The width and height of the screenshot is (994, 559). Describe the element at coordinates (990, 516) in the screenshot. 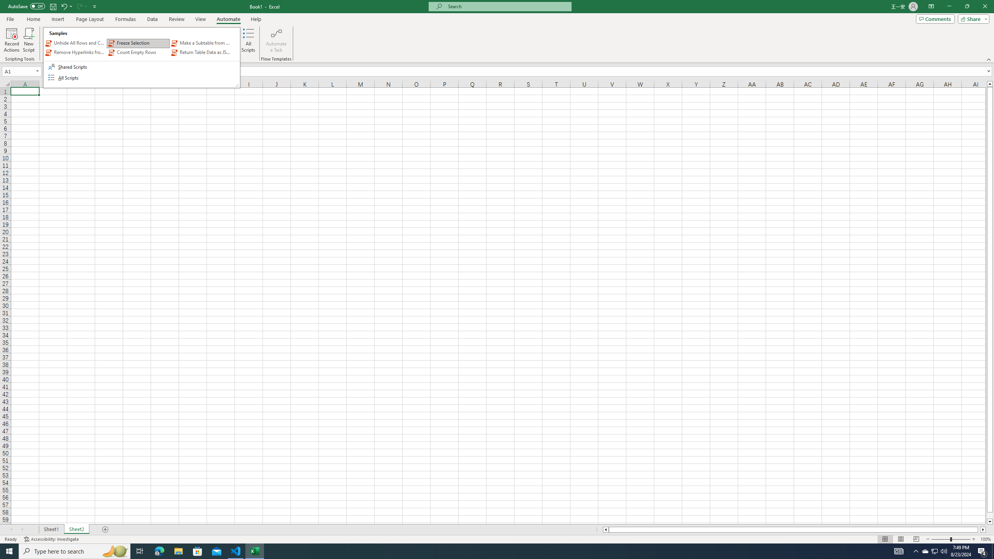

I see `Page down` at that location.